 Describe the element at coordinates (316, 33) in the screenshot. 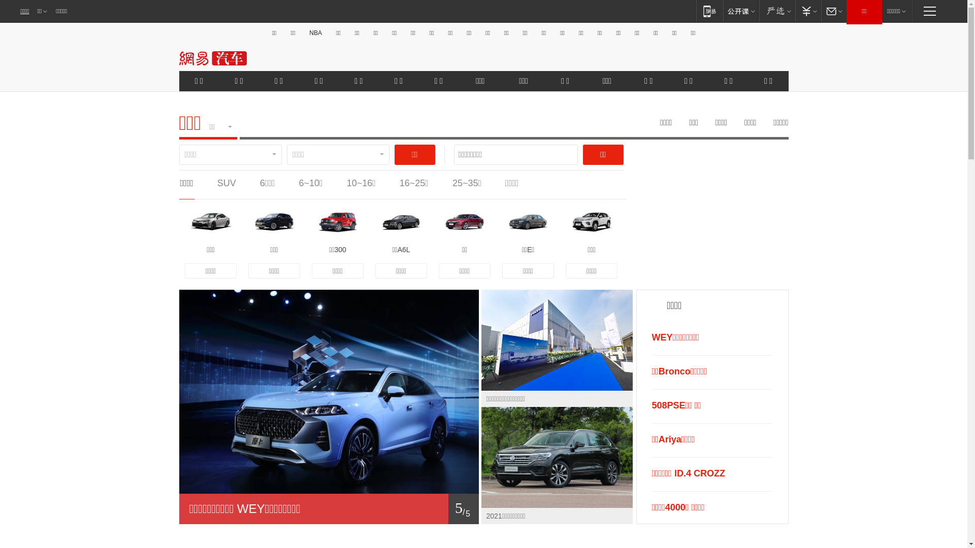

I see `NBA` at that location.